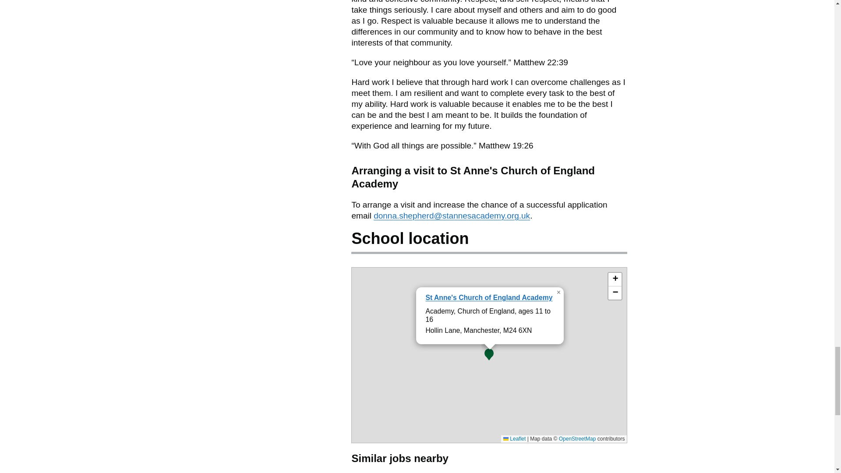 This screenshot has width=841, height=473. What do you see at coordinates (615, 279) in the screenshot?
I see `Zoom in` at bounding box center [615, 279].